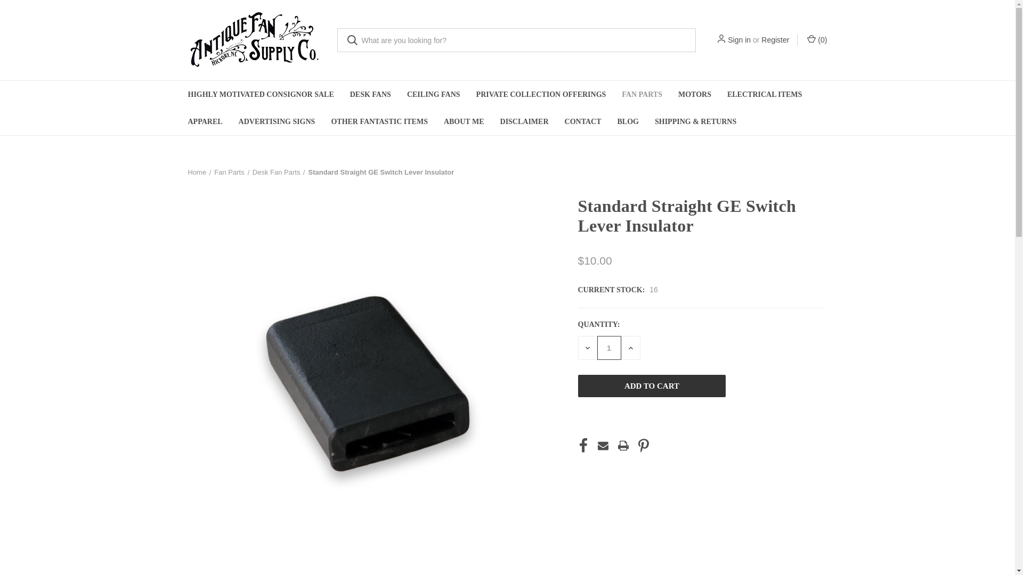 The width and height of the screenshot is (1023, 575). What do you see at coordinates (197, 172) in the screenshot?
I see `Home` at bounding box center [197, 172].